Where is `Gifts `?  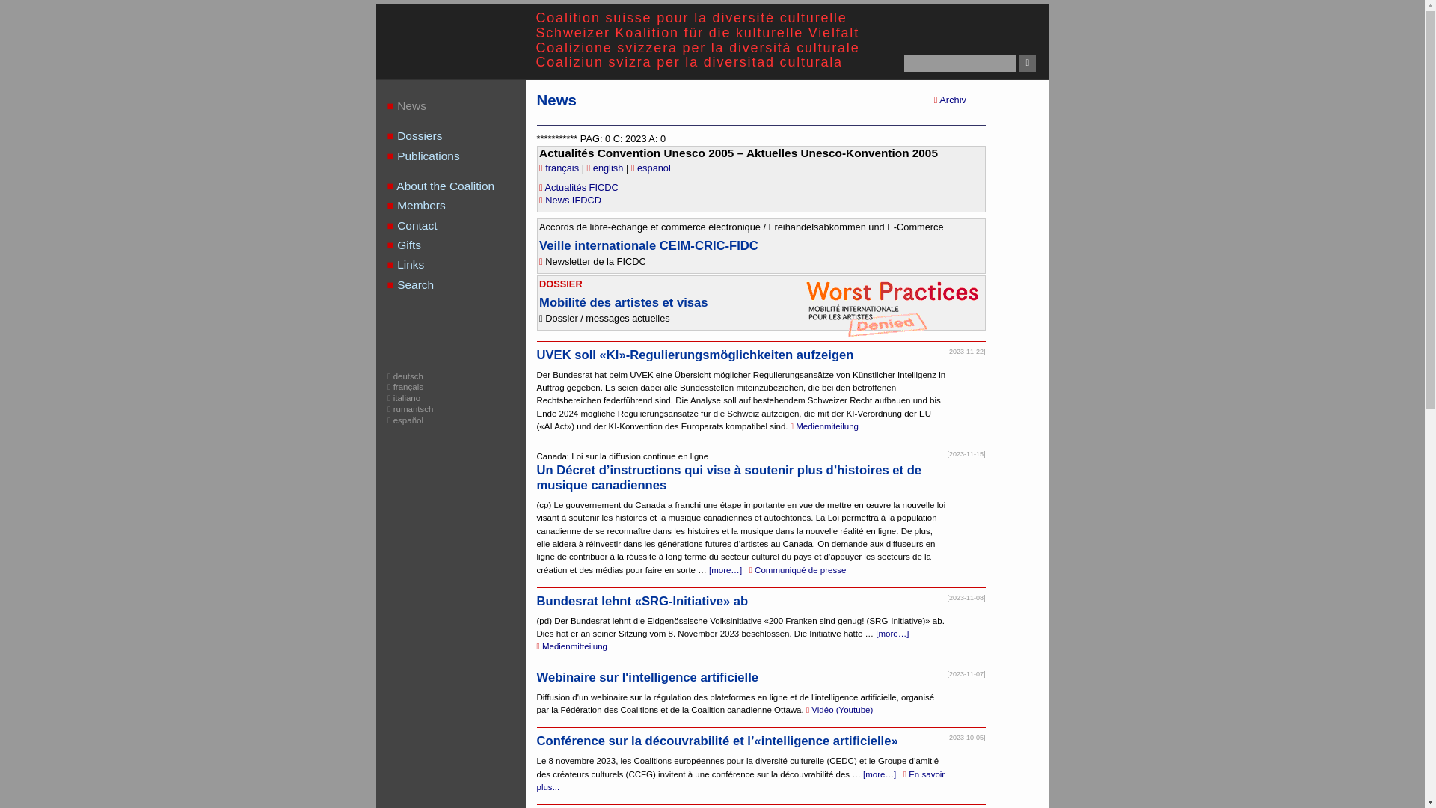 Gifts  is located at coordinates (461, 245).